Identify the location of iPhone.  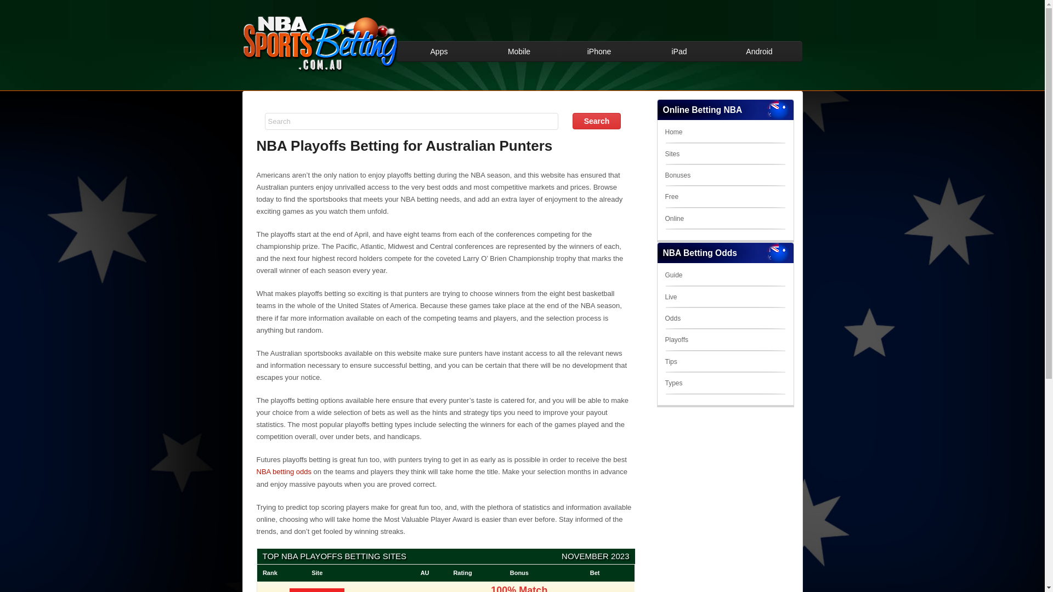
(599, 52).